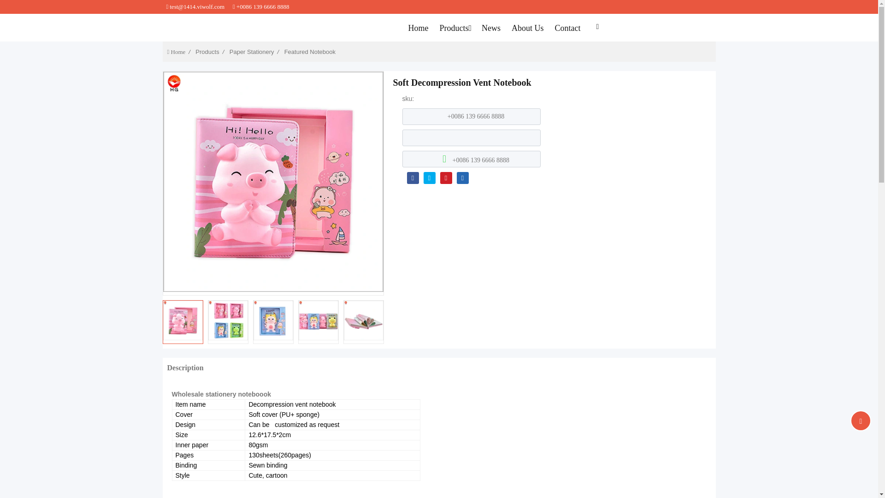  Describe the element at coordinates (568, 28) in the screenshot. I see `Contact` at that location.